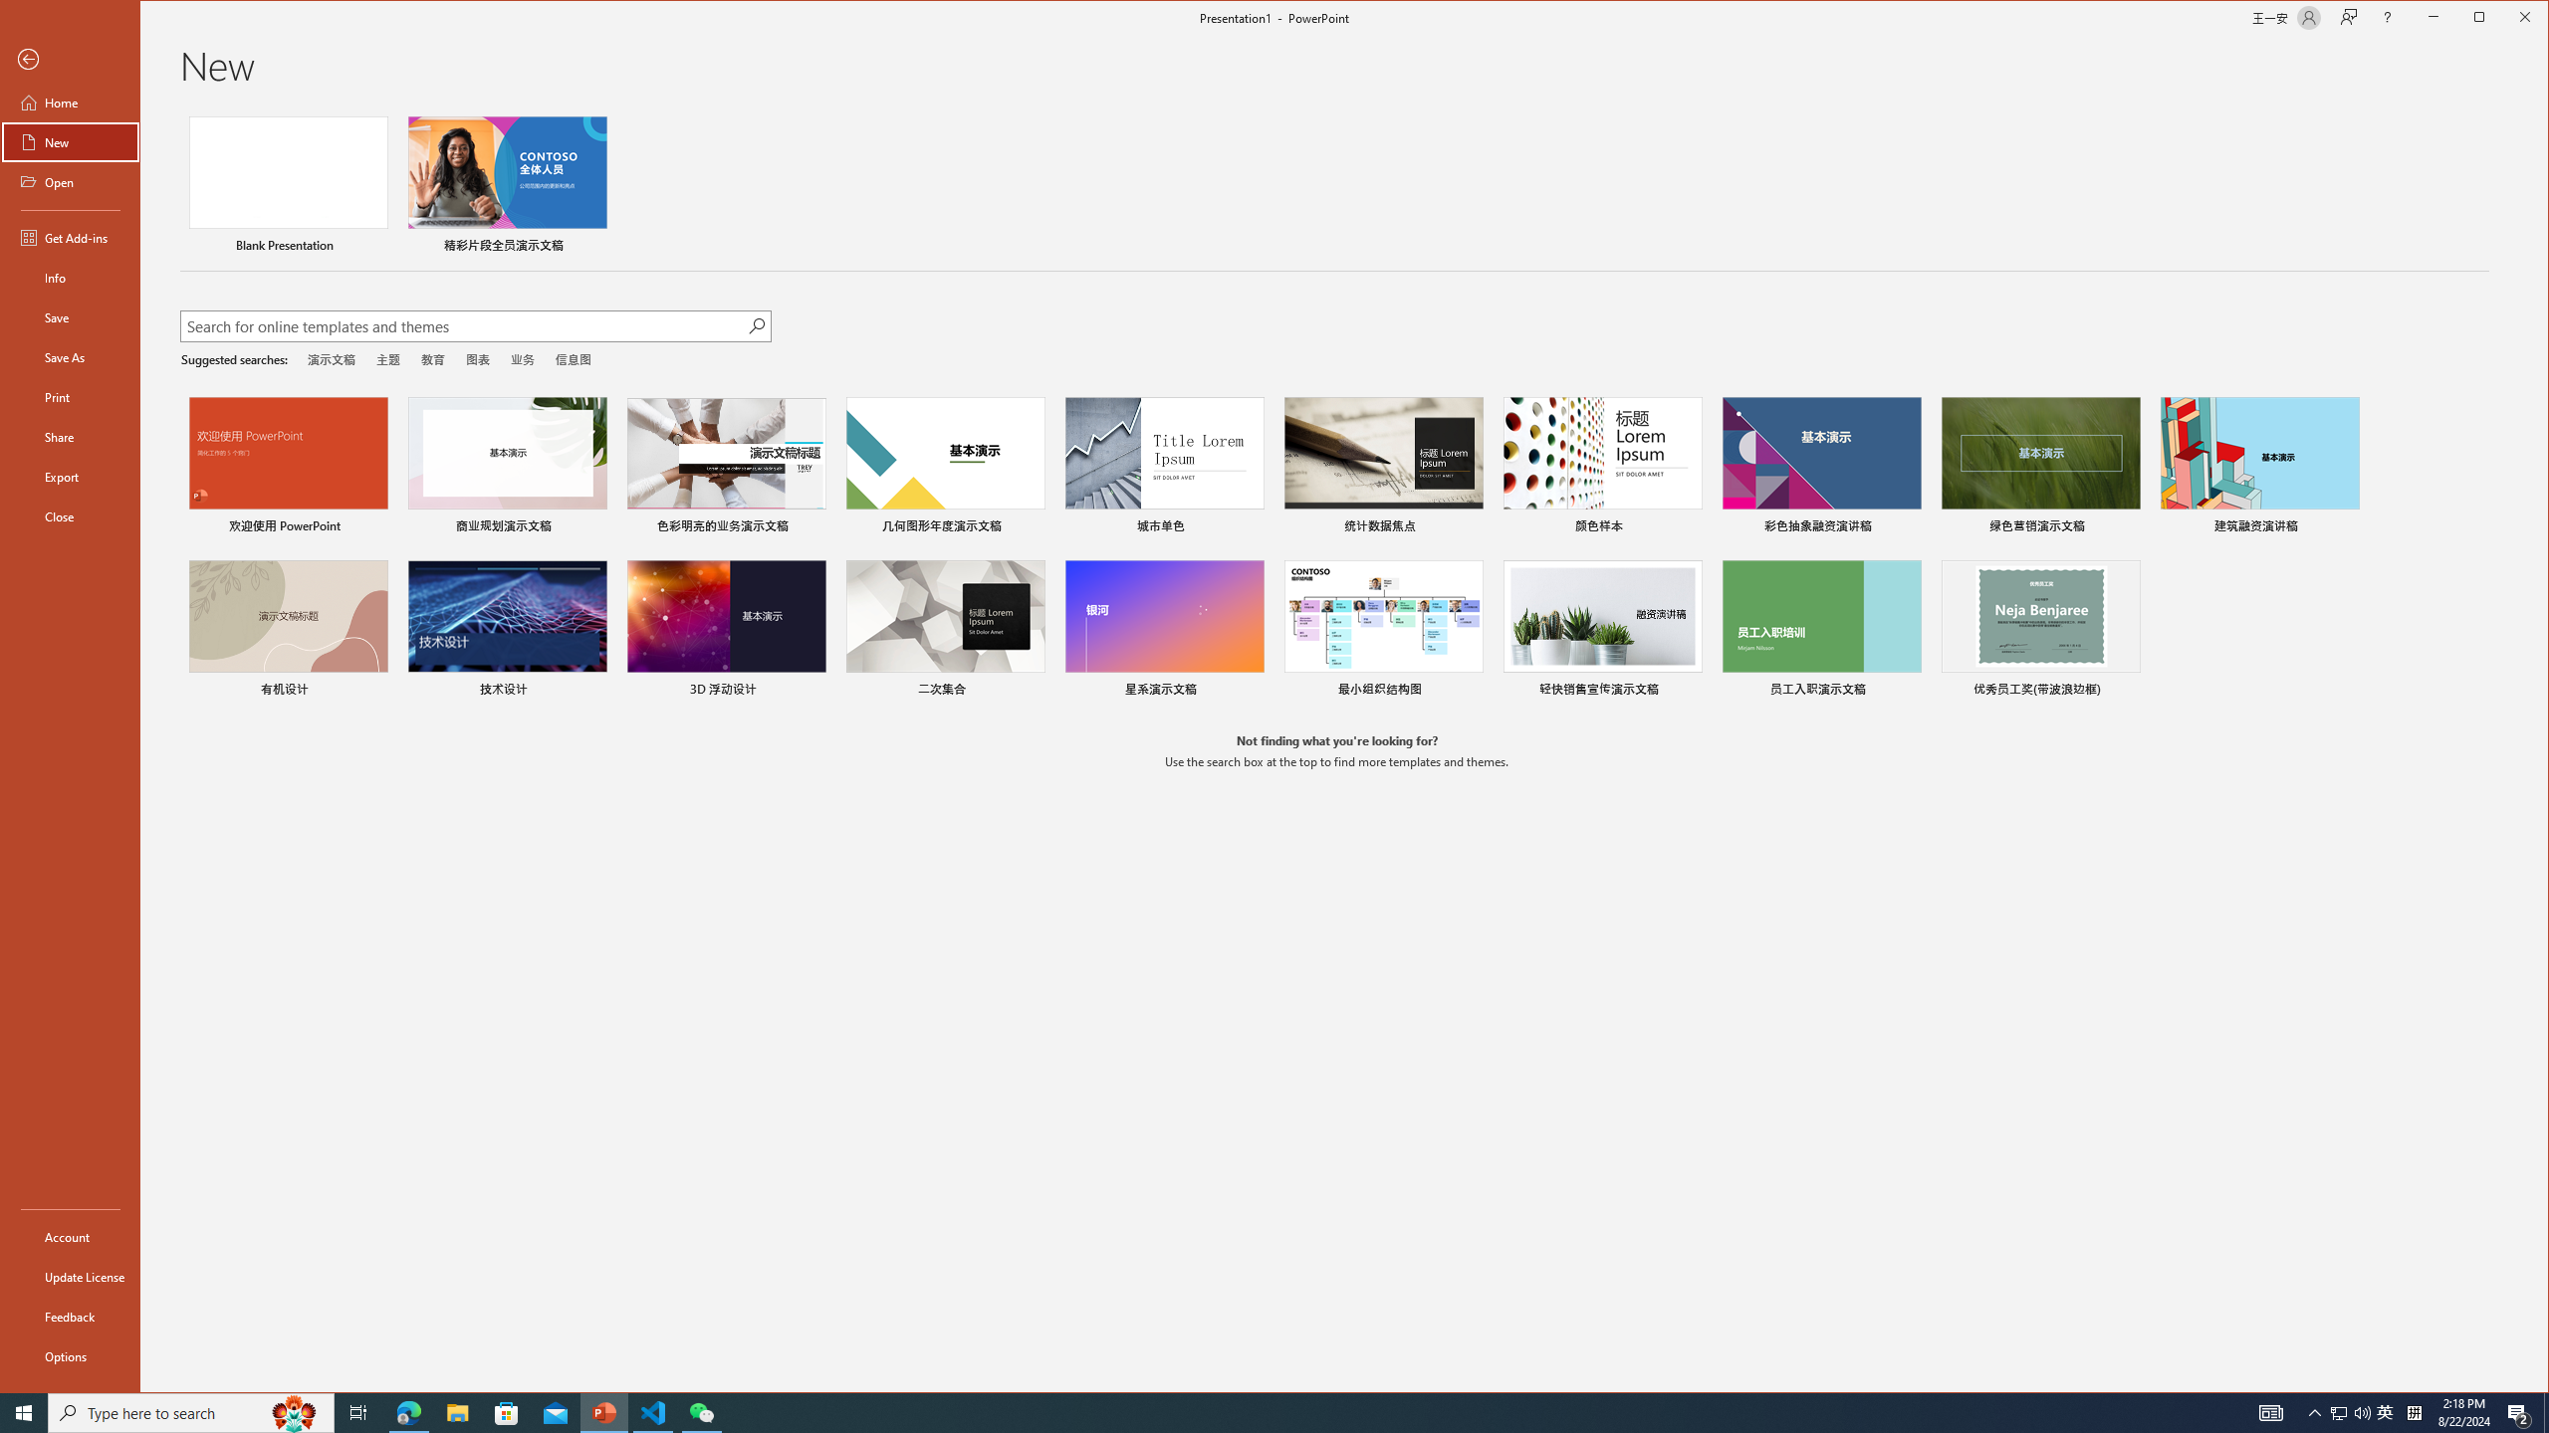 The width and height of the screenshot is (2549, 1433). I want to click on Pin to list, so click(2128, 691).